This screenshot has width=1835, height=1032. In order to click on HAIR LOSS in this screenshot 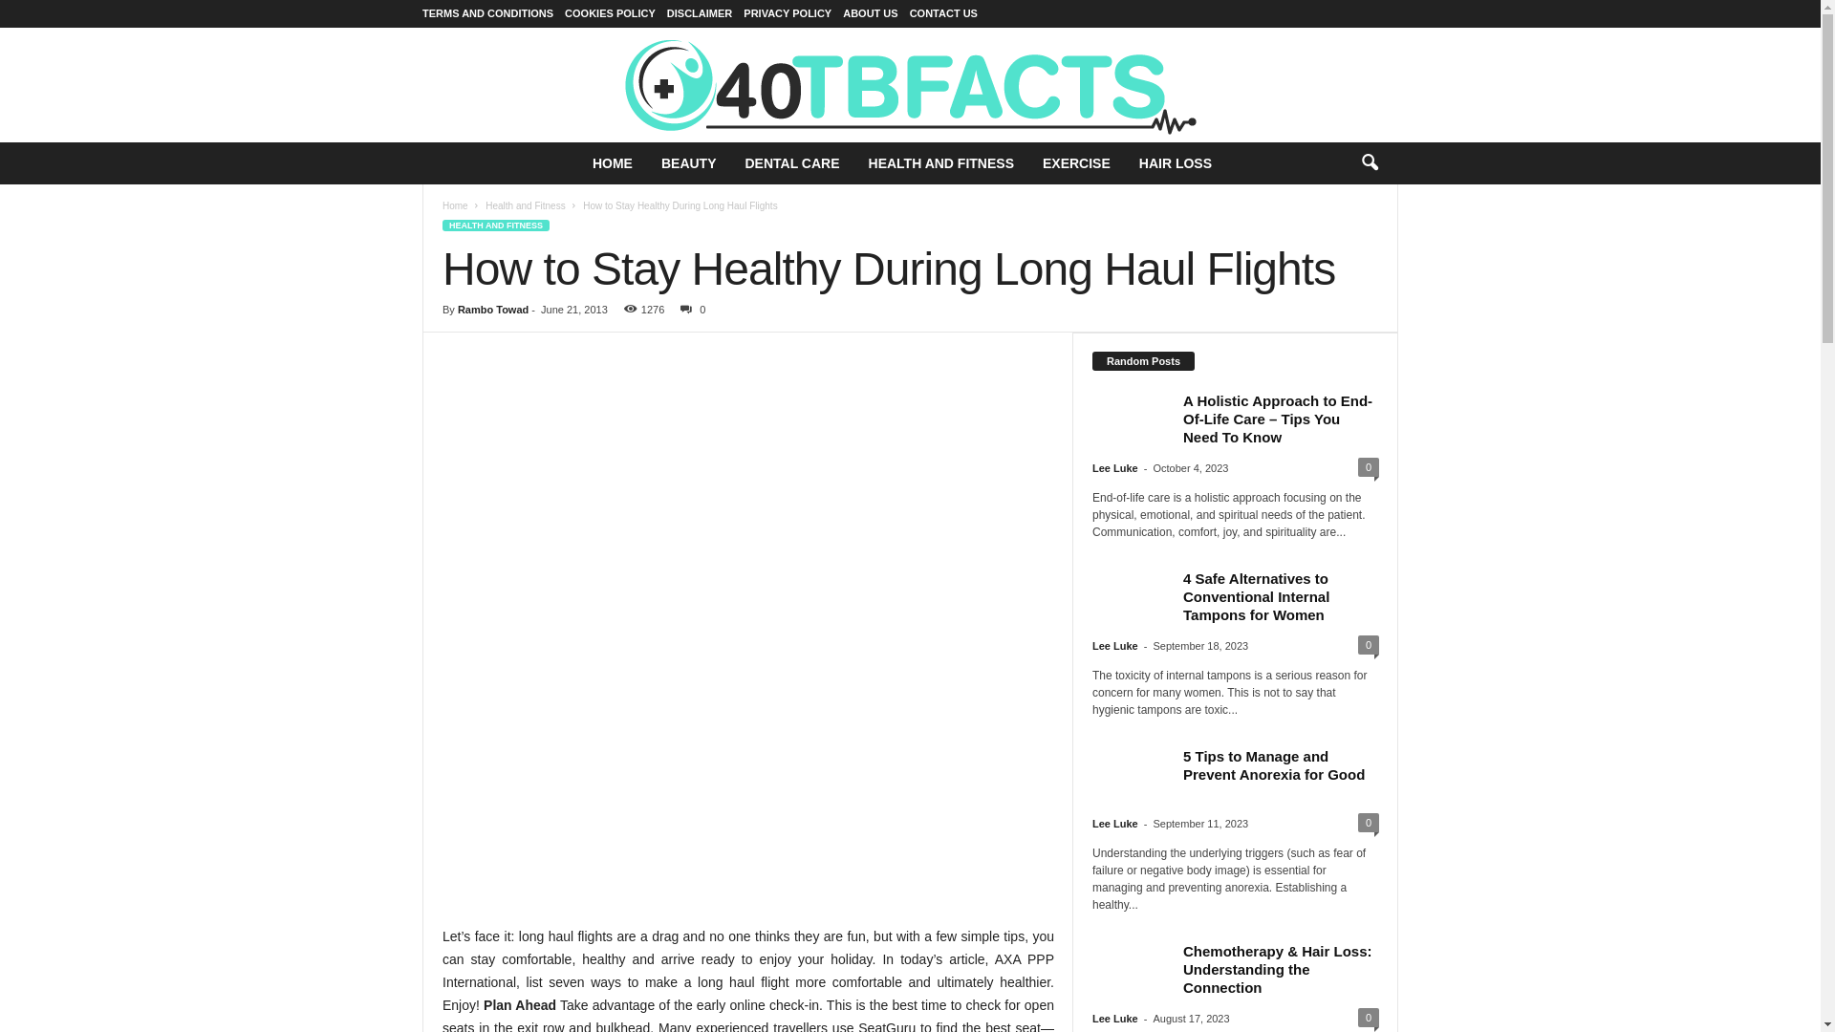, I will do `click(1176, 163)`.